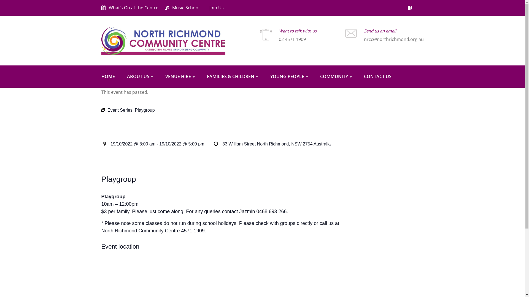  I want to click on ABOUT US, so click(140, 76).